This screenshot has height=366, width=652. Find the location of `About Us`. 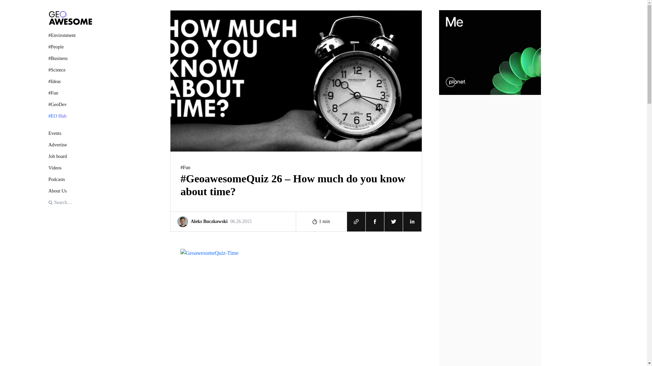

About Us is located at coordinates (70, 190).